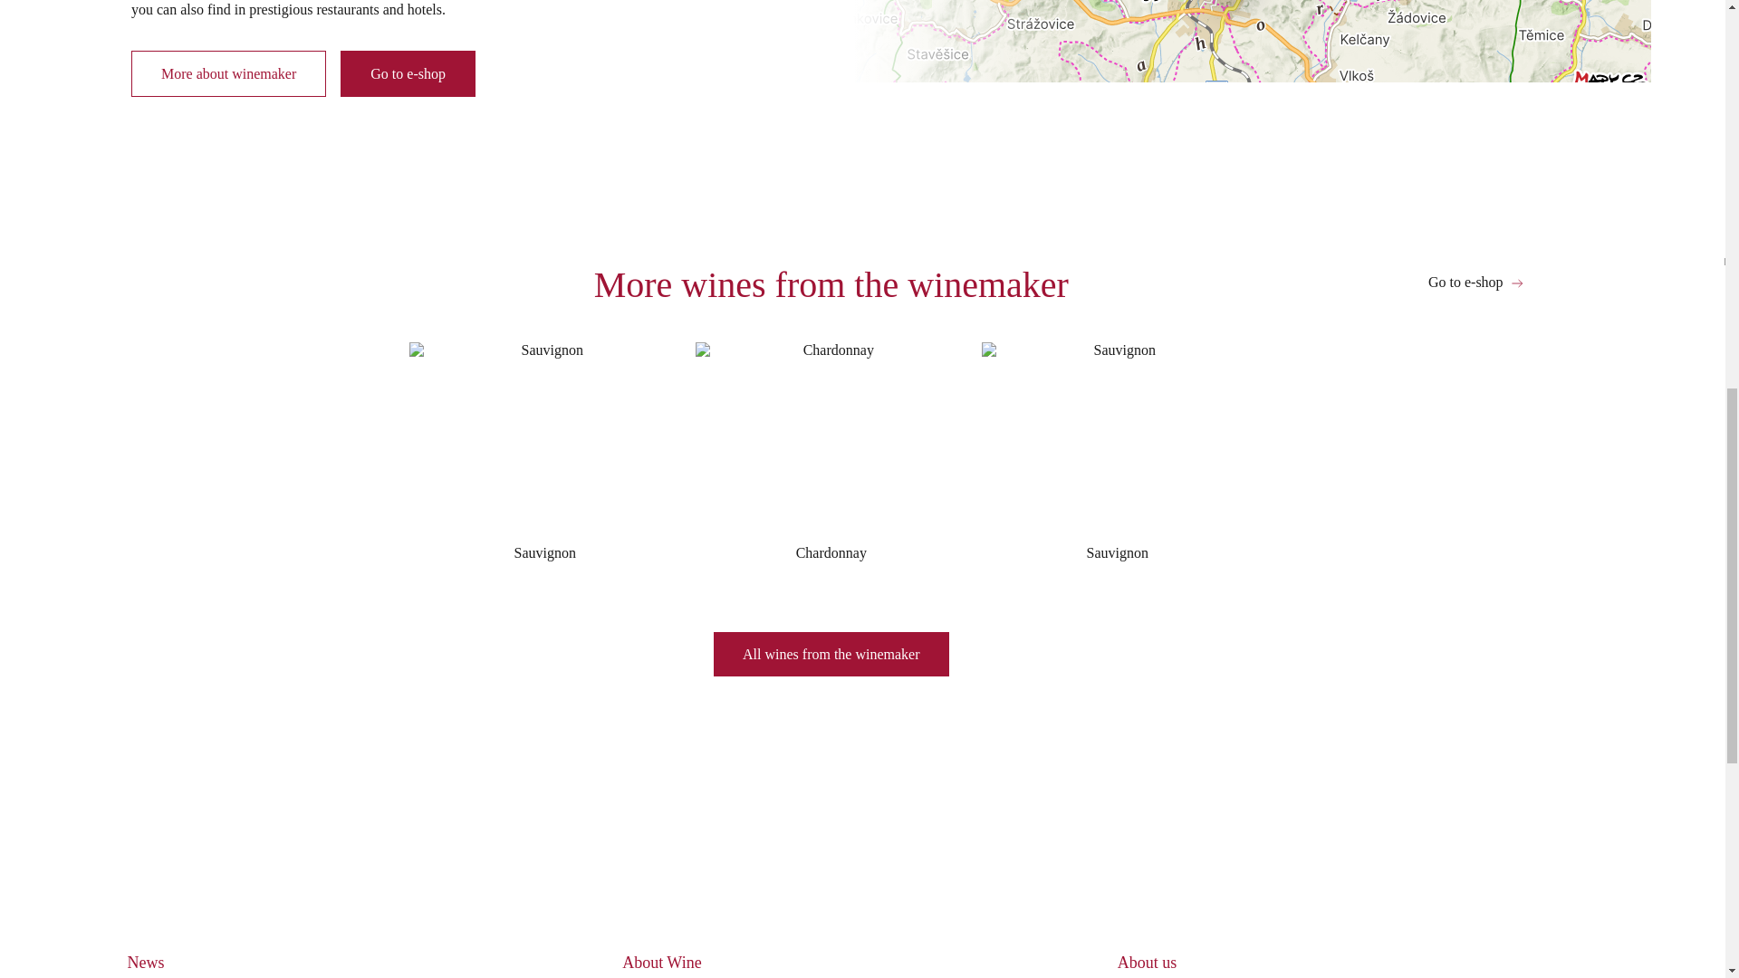 The height and width of the screenshot is (978, 1739). Describe the element at coordinates (1237, 3) in the screenshot. I see `Irsai Oliver` at that location.